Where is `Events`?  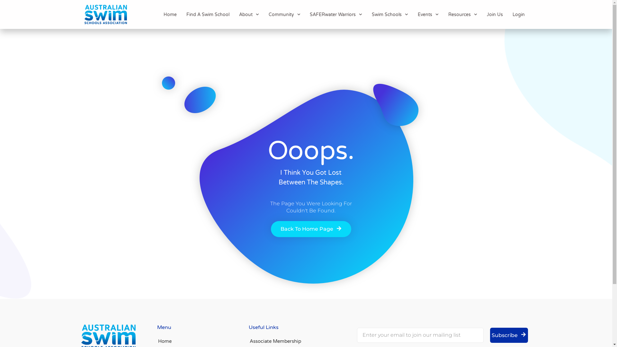
Events is located at coordinates (428, 15).